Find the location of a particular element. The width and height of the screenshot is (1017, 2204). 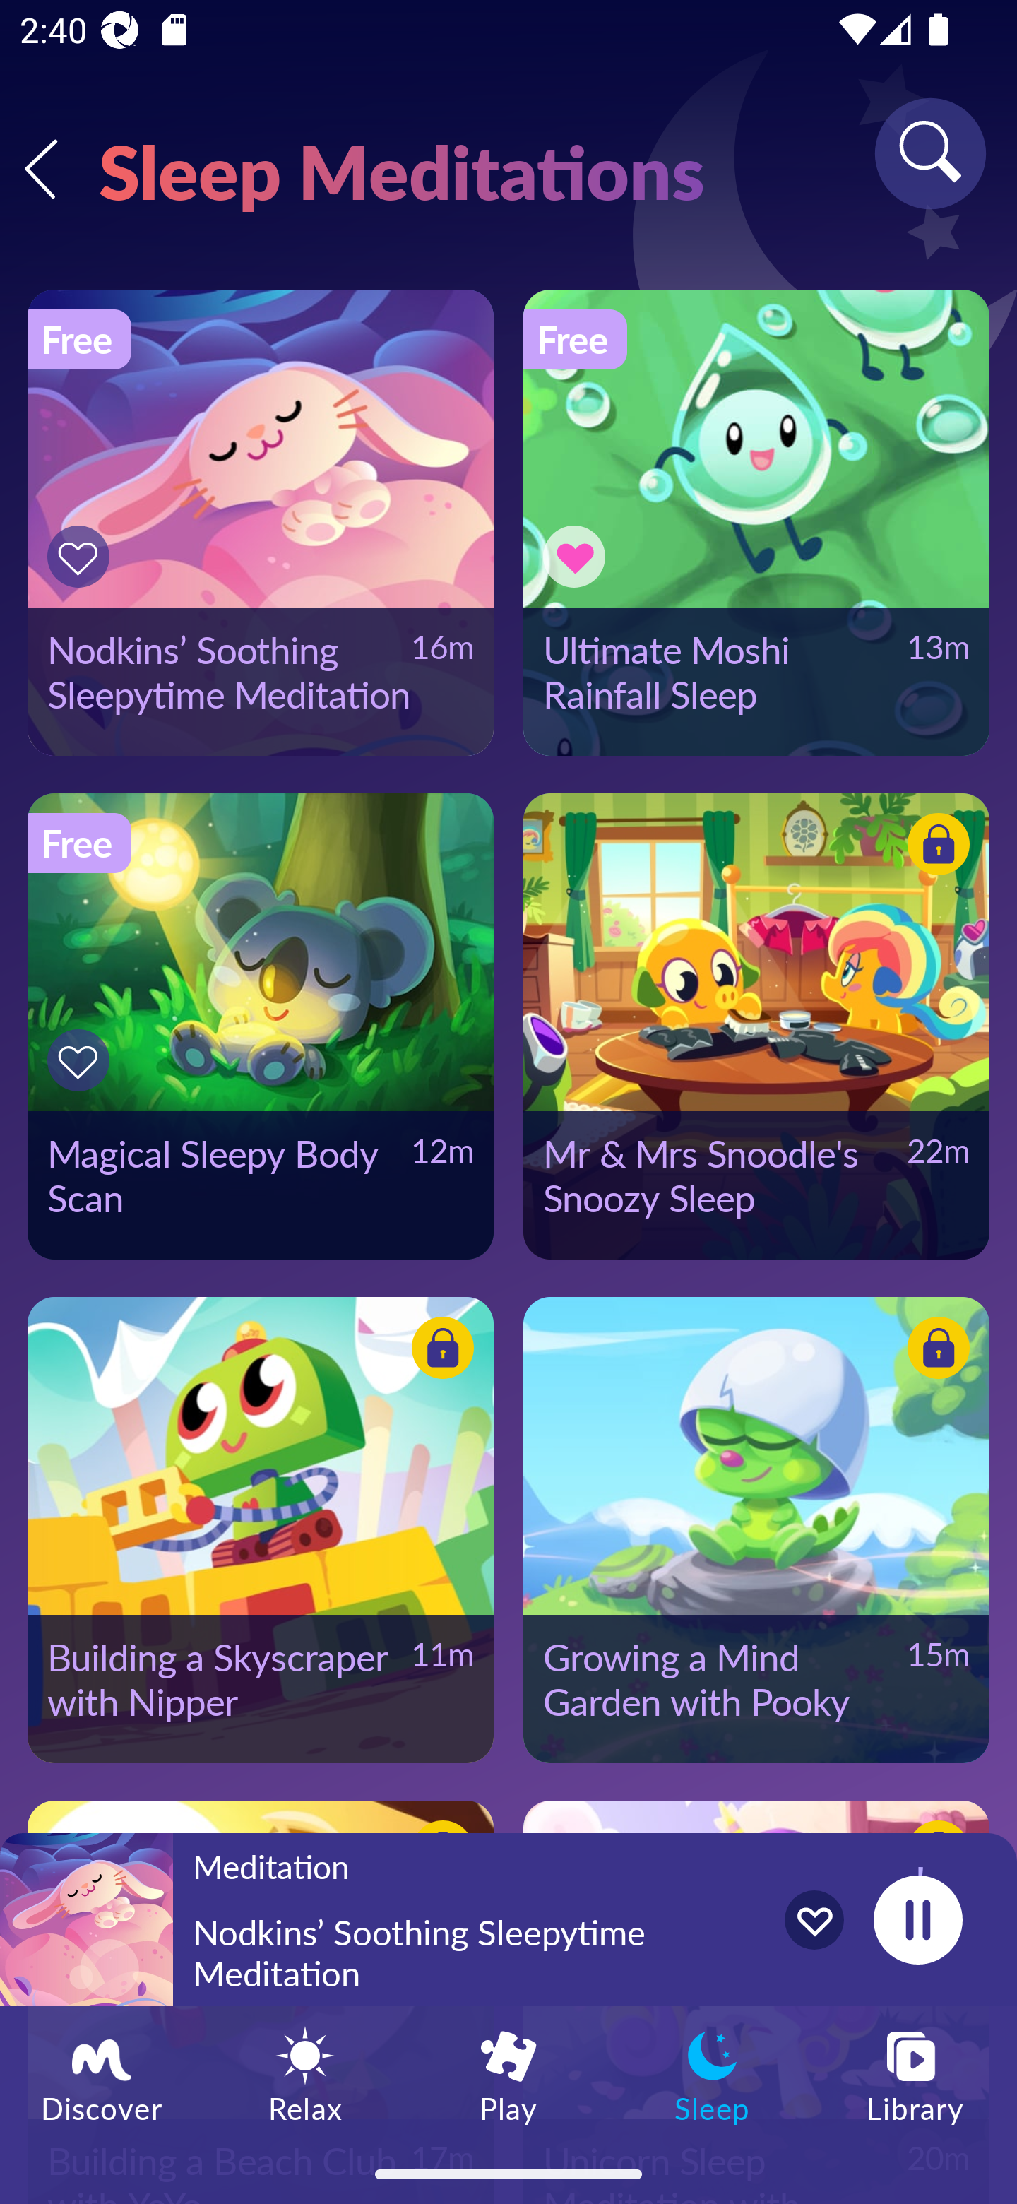

0.01354375 Pause is located at coordinates (917, 1919).